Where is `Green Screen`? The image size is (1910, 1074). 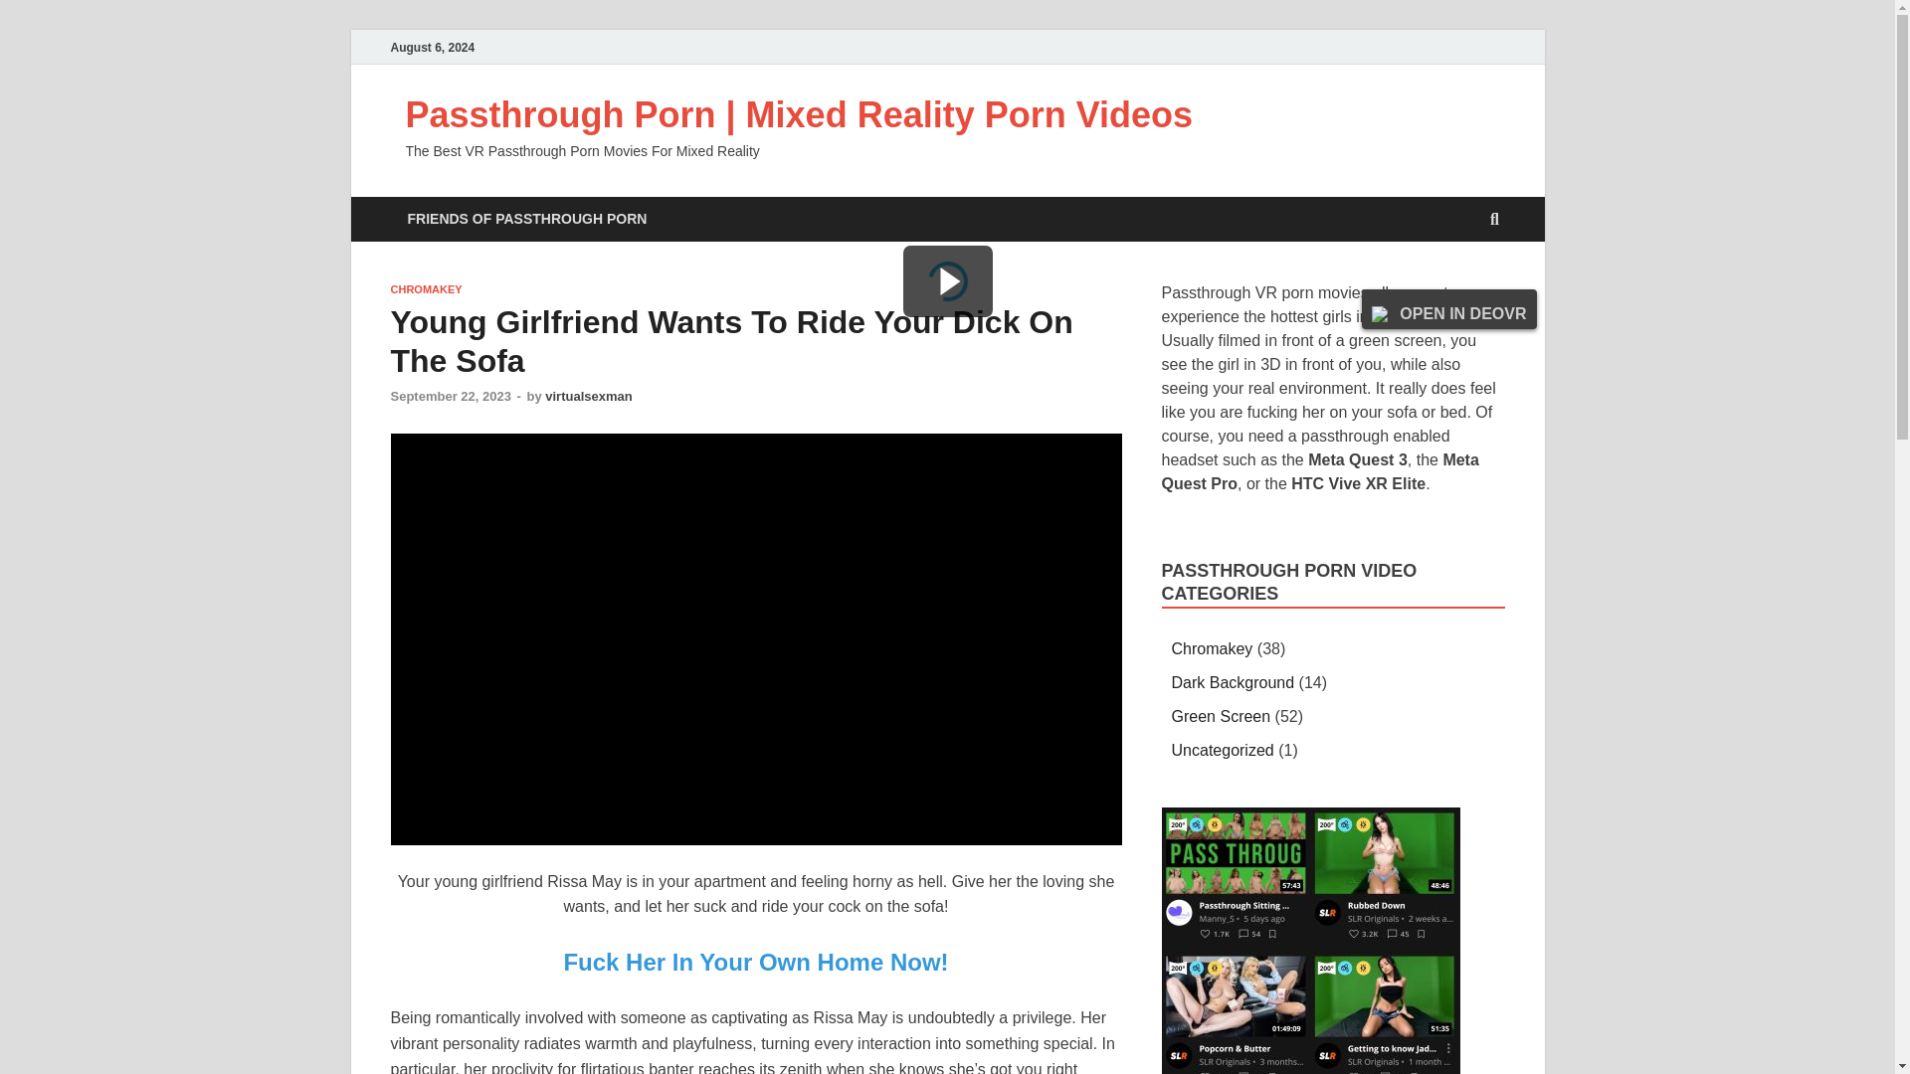
Green Screen is located at coordinates (1222, 716).